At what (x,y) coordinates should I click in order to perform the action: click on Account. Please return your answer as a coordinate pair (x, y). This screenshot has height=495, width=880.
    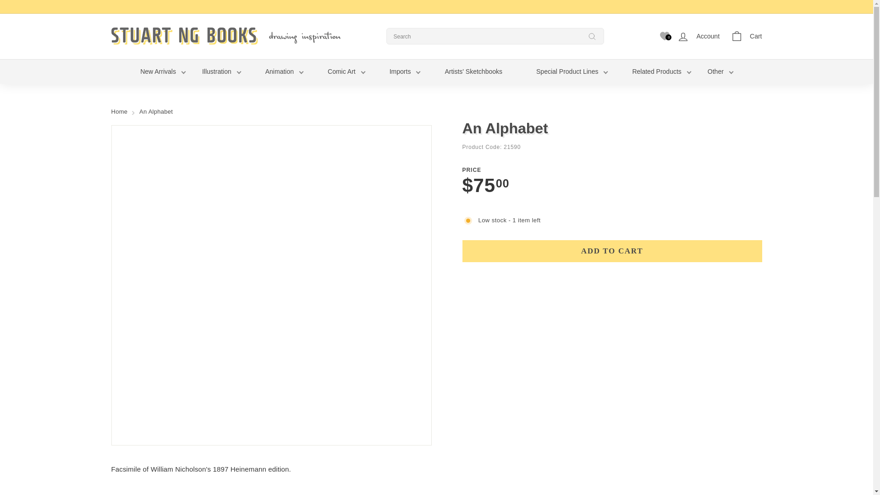
    Looking at the image, I should click on (698, 36).